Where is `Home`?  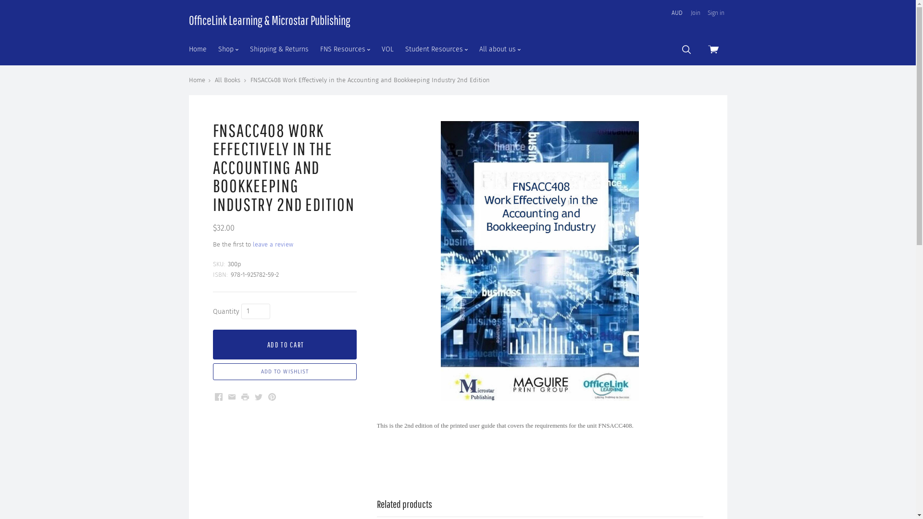
Home is located at coordinates (197, 80).